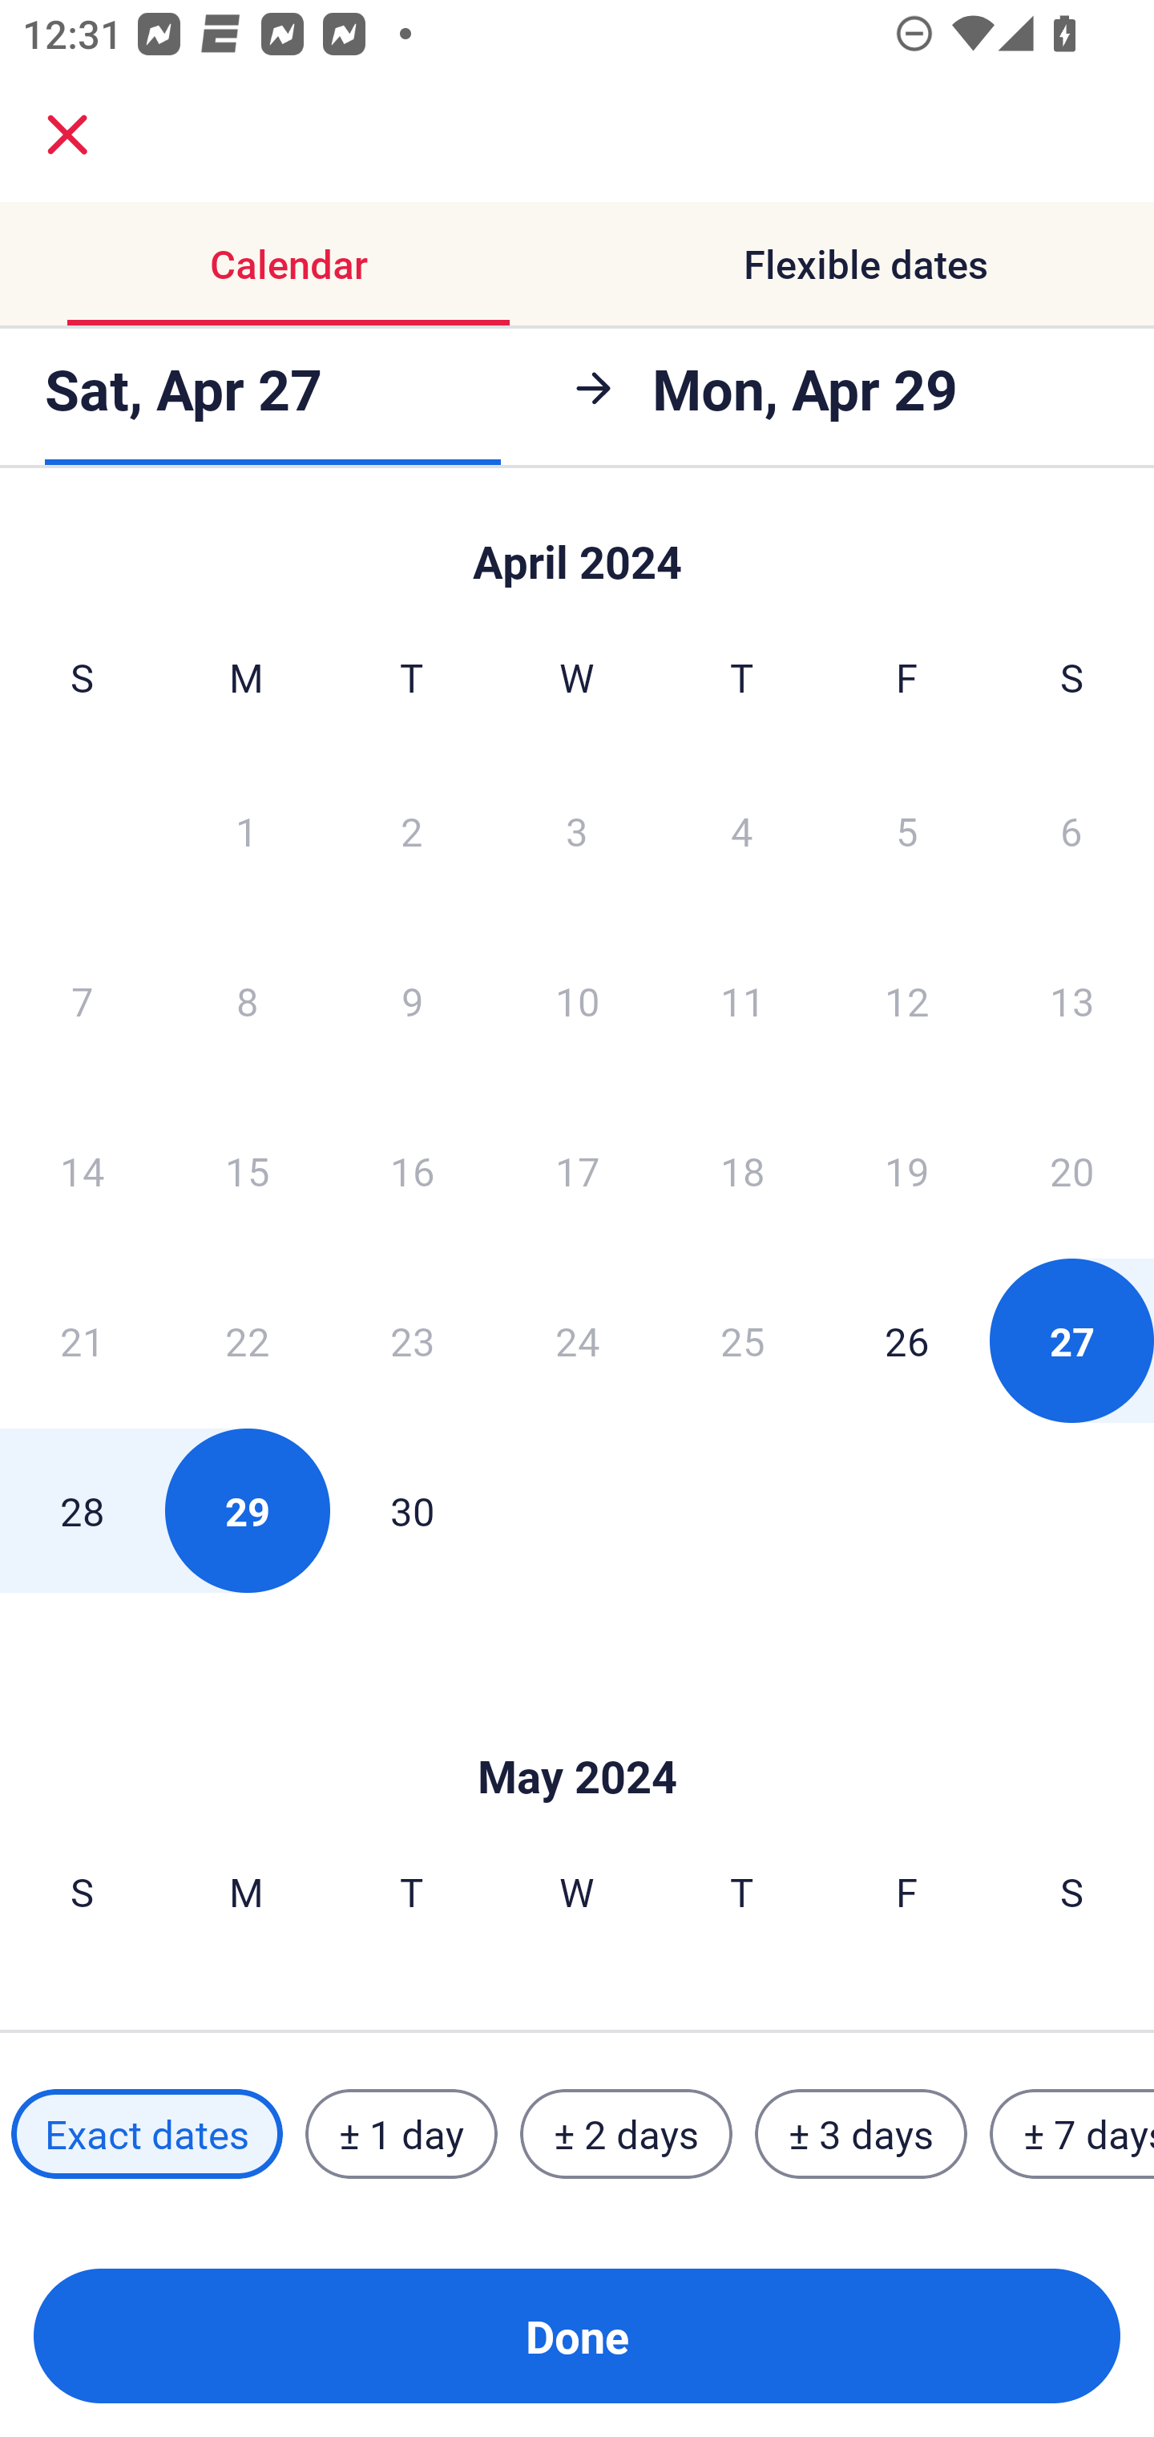 Image resolution: width=1154 pixels, height=2437 pixels. Describe the element at coordinates (577, 831) in the screenshot. I see `3 Wednesday, April 3, 2024` at that location.